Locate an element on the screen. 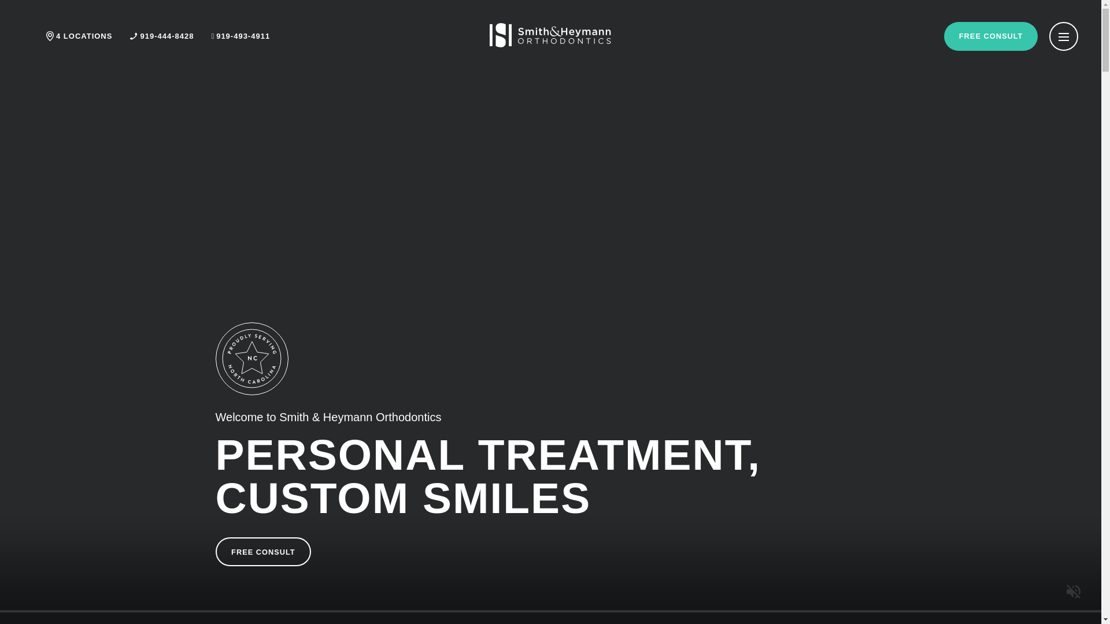  Our Locations is located at coordinates (79, 36).